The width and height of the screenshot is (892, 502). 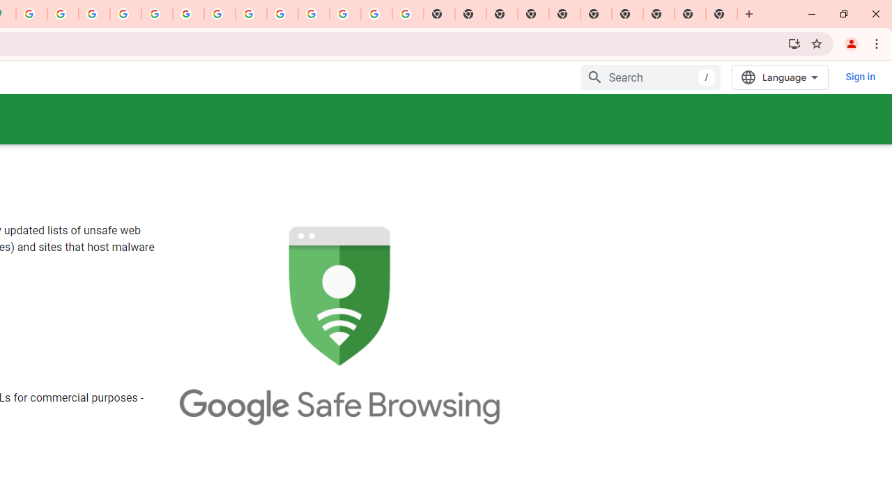 What do you see at coordinates (794, 43) in the screenshot?
I see `Install Google Developers` at bounding box center [794, 43].